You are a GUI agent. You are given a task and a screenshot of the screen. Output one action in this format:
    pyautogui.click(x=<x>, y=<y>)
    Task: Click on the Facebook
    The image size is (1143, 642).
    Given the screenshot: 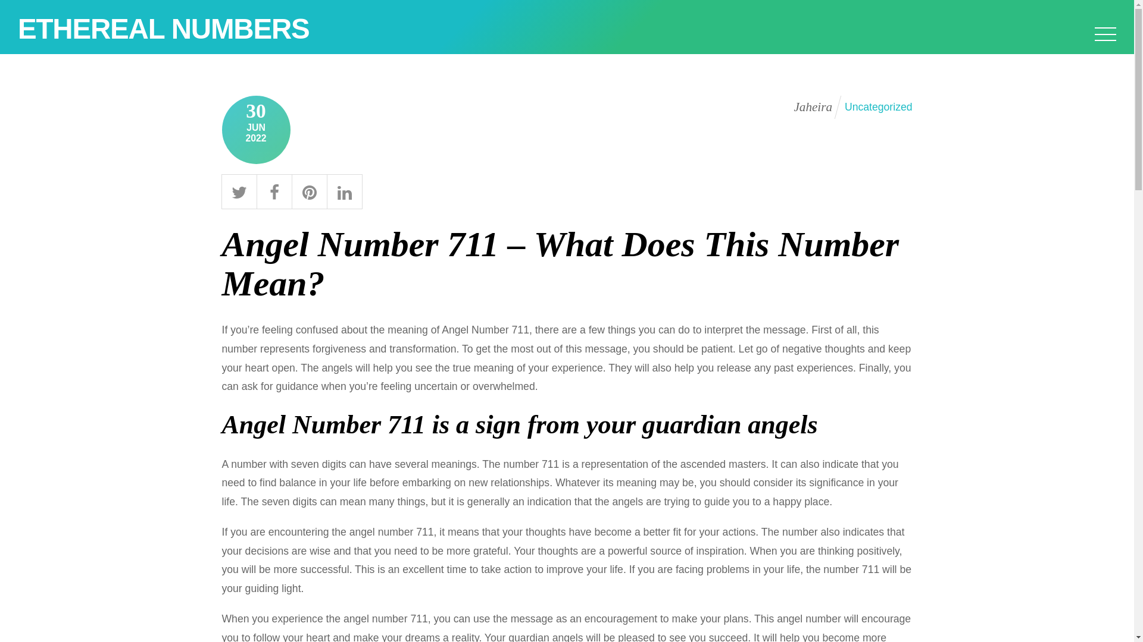 What is the action you would take?
    pyautogui.click(x=274, y=190)
    